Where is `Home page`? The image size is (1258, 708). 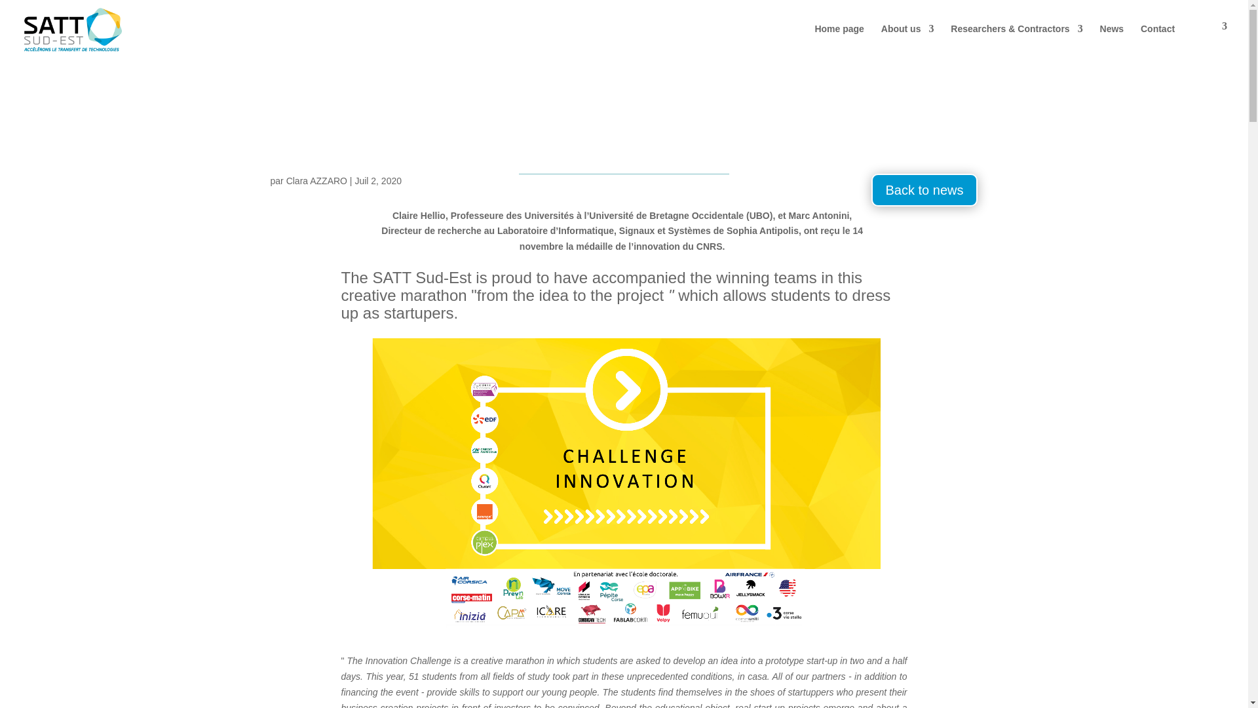
Home page is located at coordinates (839, 39).